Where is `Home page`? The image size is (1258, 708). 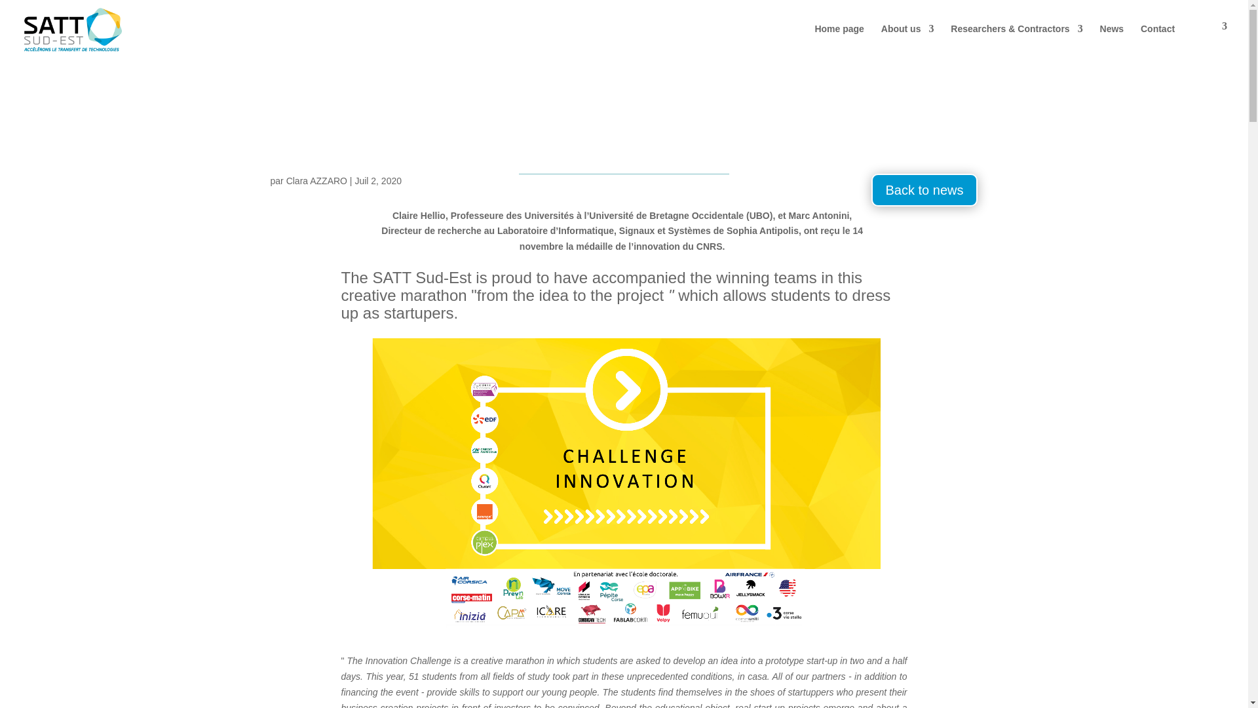
Home page is located at coordinates (839, 39).